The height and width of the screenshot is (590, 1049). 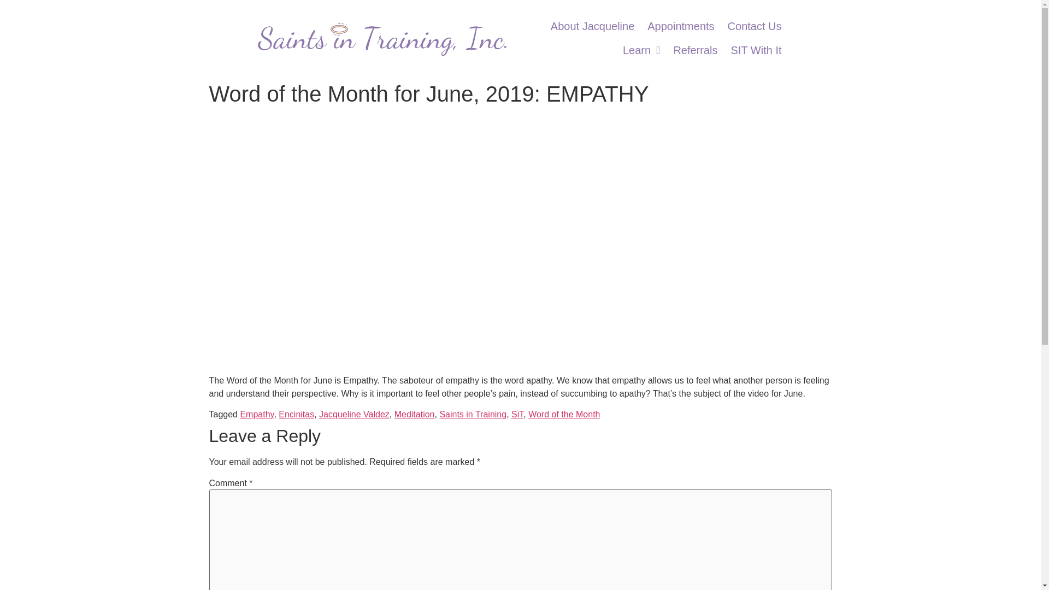 I want to click on Referrals, so click(x=695, y=44).